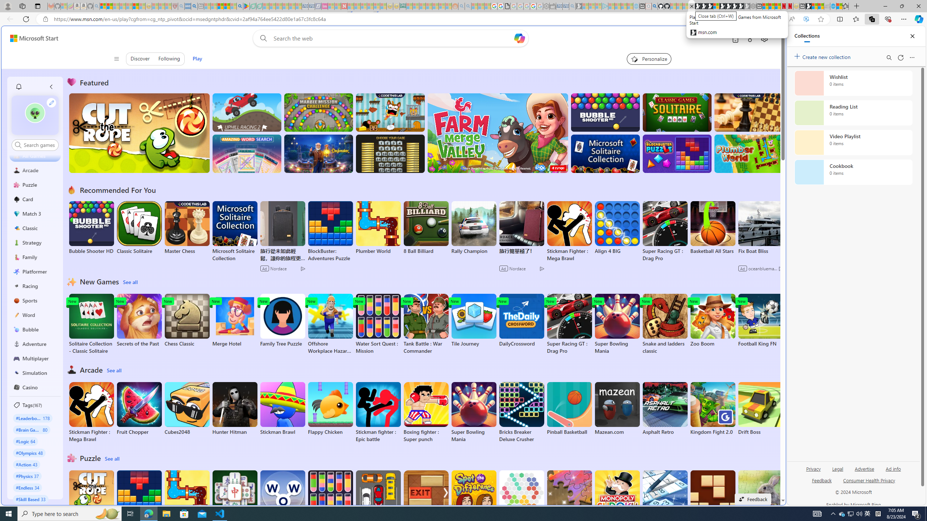  I want to click on Amazing Word Search, so click(247, 153).